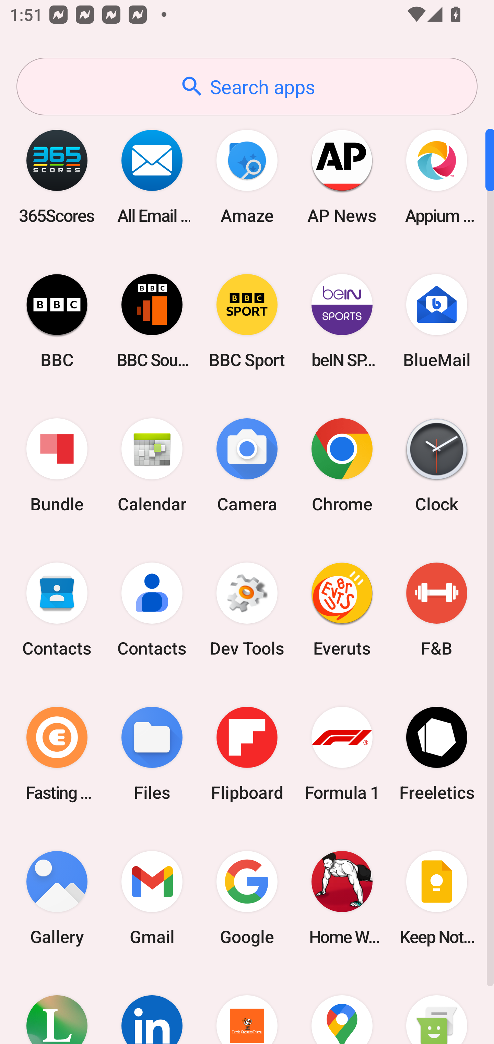  Describe the element at coordinates (342, 177) in the screenshot. I see `AP News` at that location.